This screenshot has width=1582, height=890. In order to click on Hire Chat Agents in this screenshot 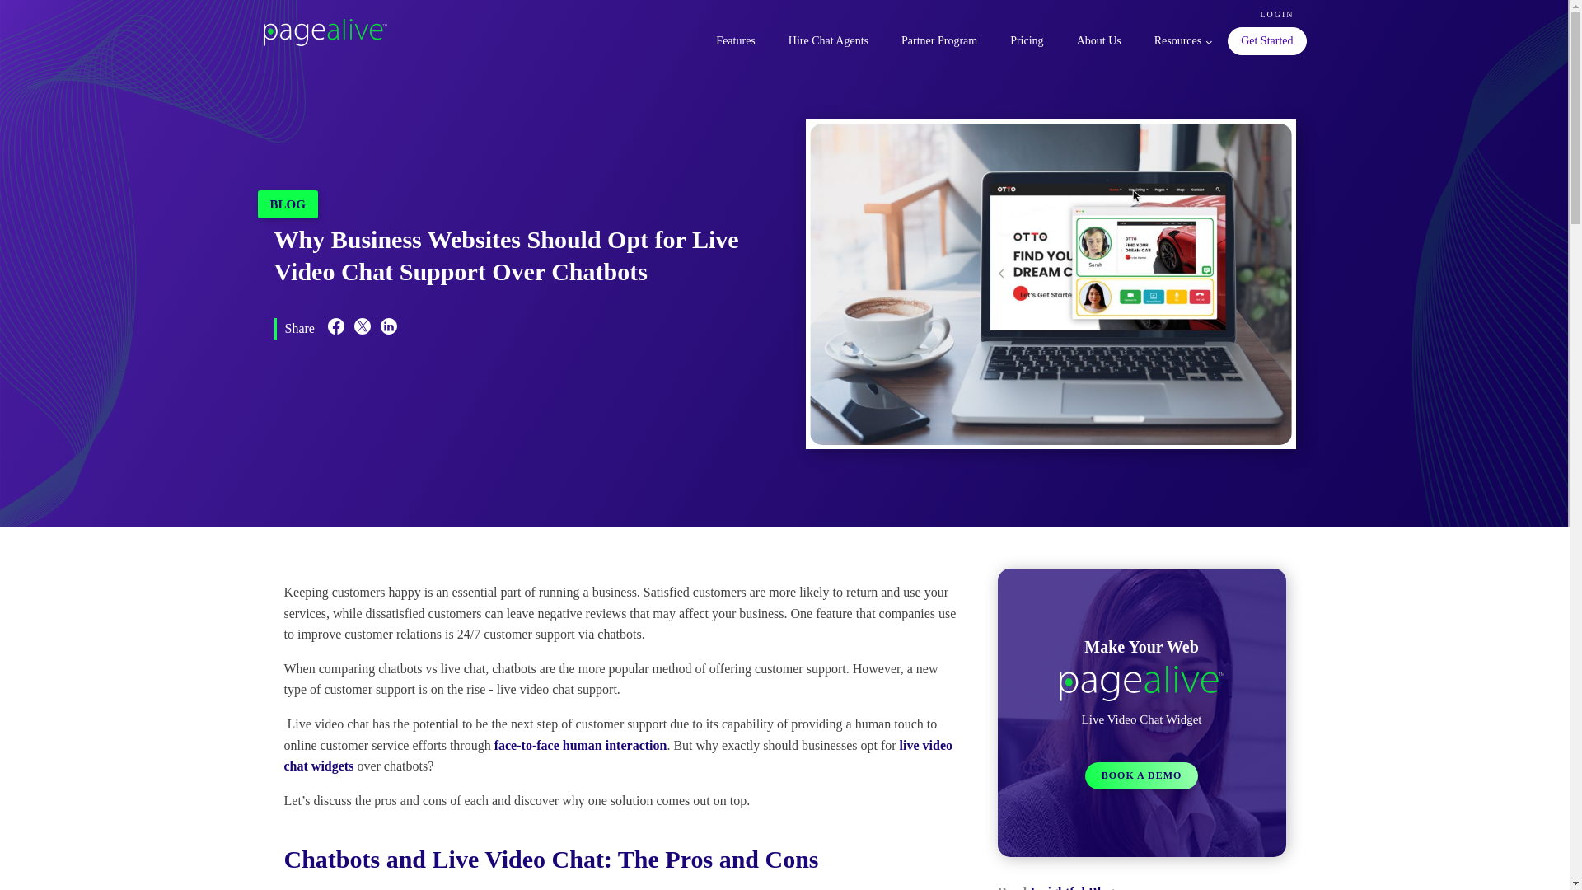, I will do `click(827, 41)`.